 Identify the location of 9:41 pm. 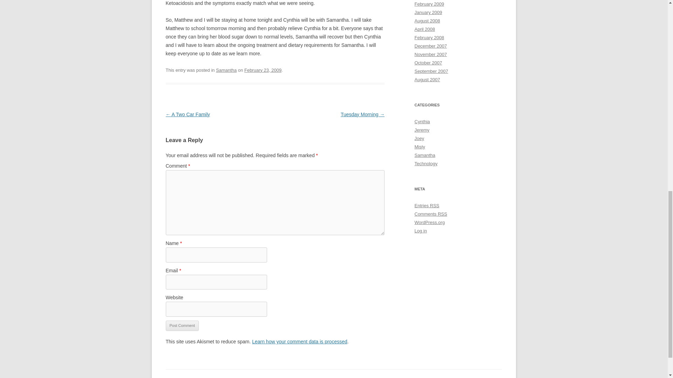
(263, 70).